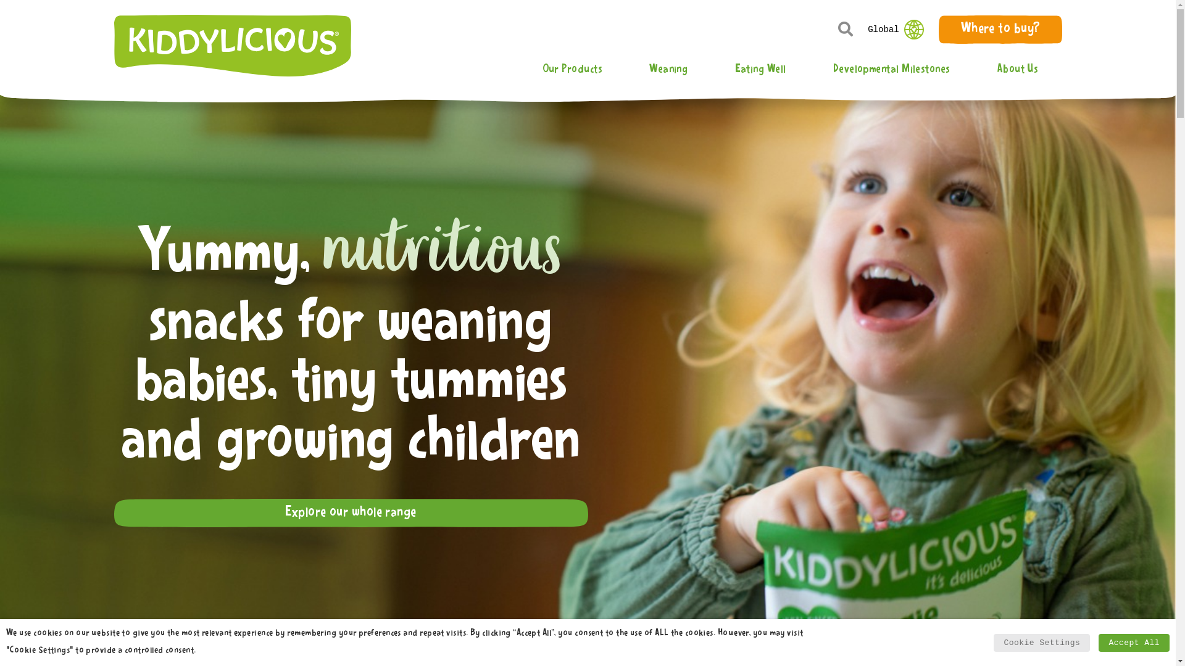 Image resolution: width=1185 pixels, height=666 pixels. What do you see at coordinates (1134, 643) in the screenshot?
I see `Accept All` at bounding box center [1134, 643].